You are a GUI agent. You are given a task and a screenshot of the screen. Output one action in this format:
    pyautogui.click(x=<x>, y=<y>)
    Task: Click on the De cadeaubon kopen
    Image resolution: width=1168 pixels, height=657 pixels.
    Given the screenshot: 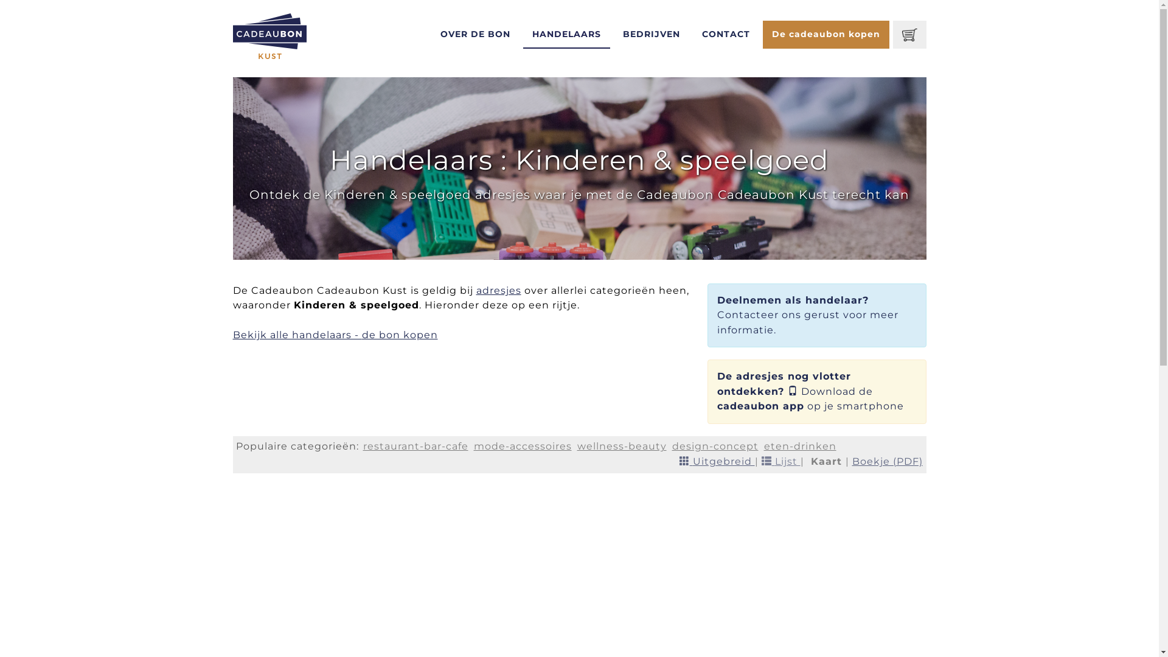 What is the action you would take?
    pyautogui.click(x=826, y=35)
    